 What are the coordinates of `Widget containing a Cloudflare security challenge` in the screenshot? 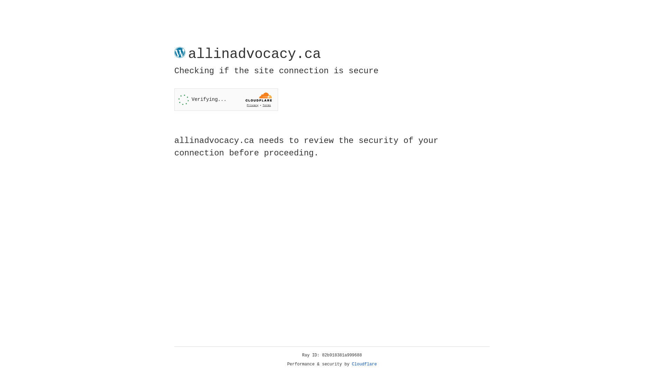 It's located at (226, 99).